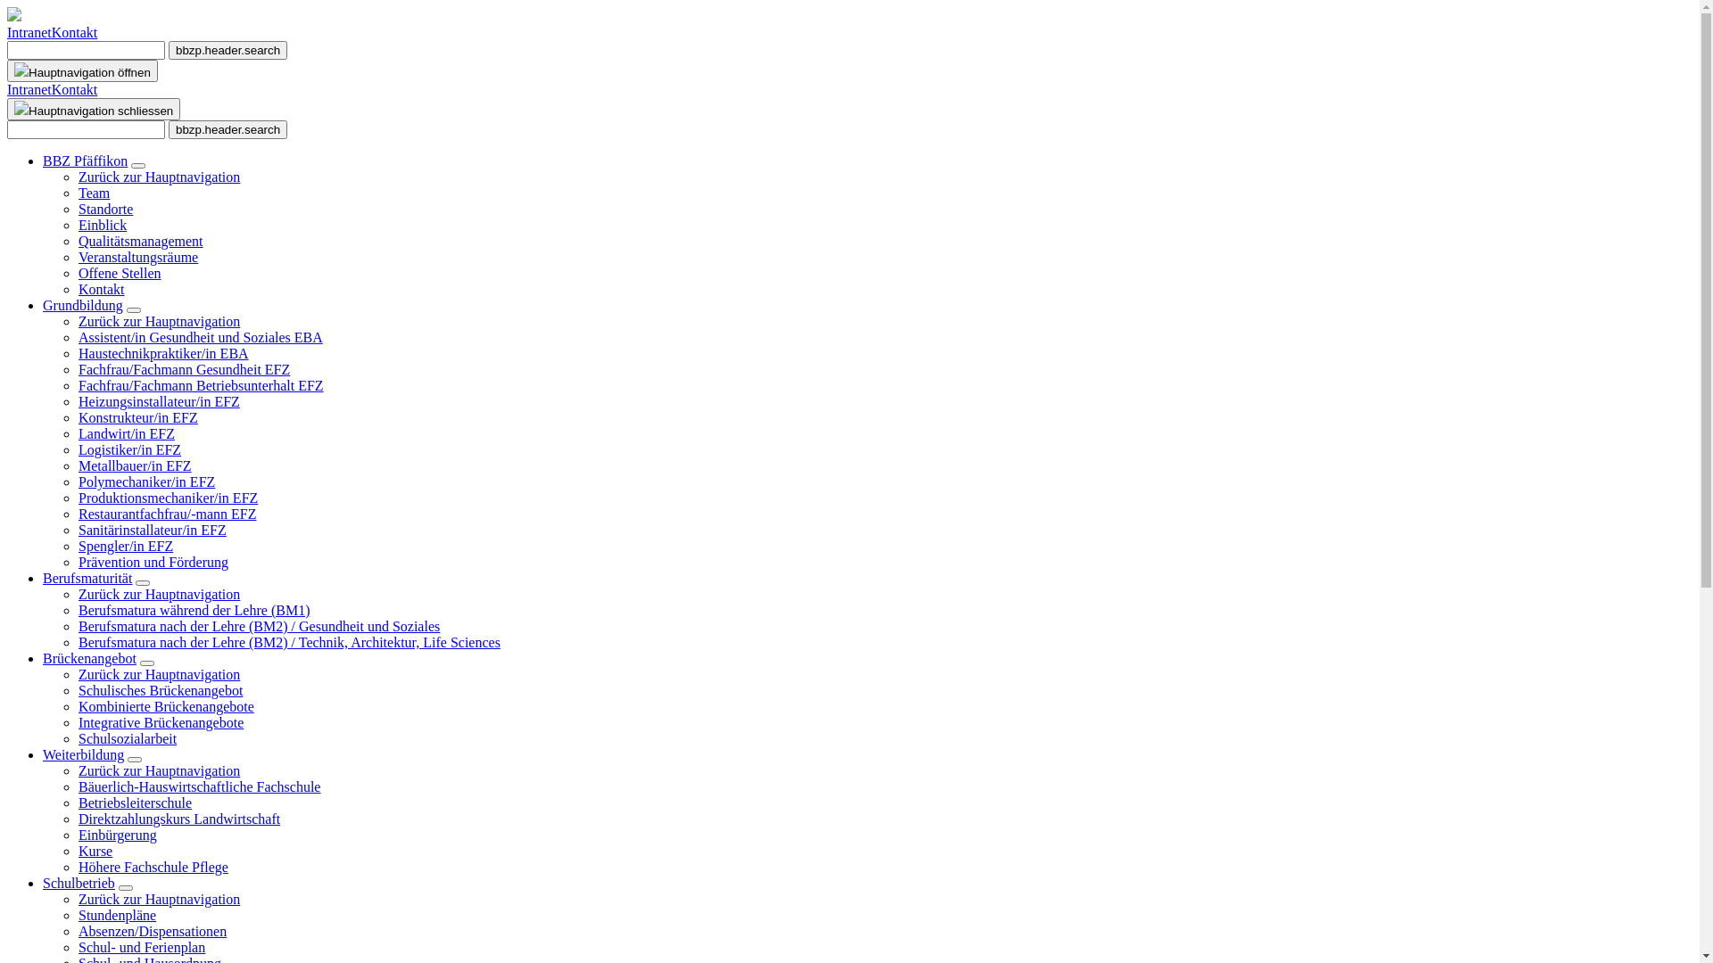 The image size is (1713, 963). What do you see at coordinates (75, 89) in the screenshot?
I see `Kontakt` at bounding box center [75, 89].